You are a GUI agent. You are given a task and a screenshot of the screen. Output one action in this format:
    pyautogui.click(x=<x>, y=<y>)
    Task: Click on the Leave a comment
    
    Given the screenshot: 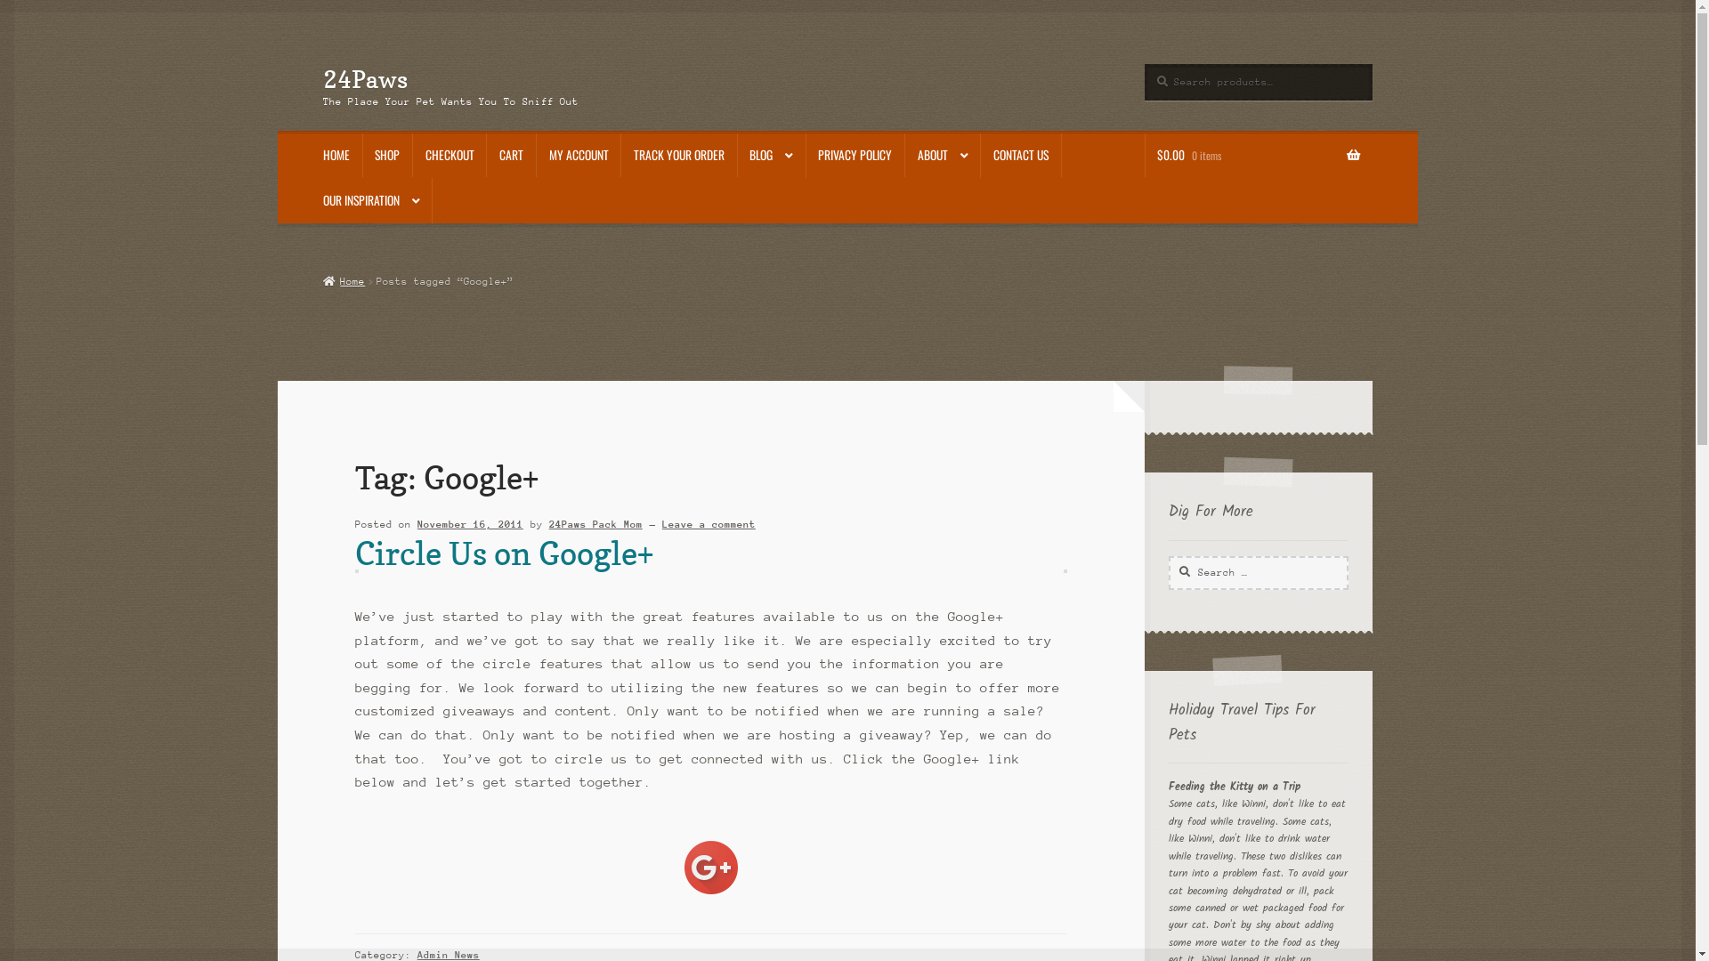 What is the action you would take?
    pyautogui.click(x=709, y=525)
    